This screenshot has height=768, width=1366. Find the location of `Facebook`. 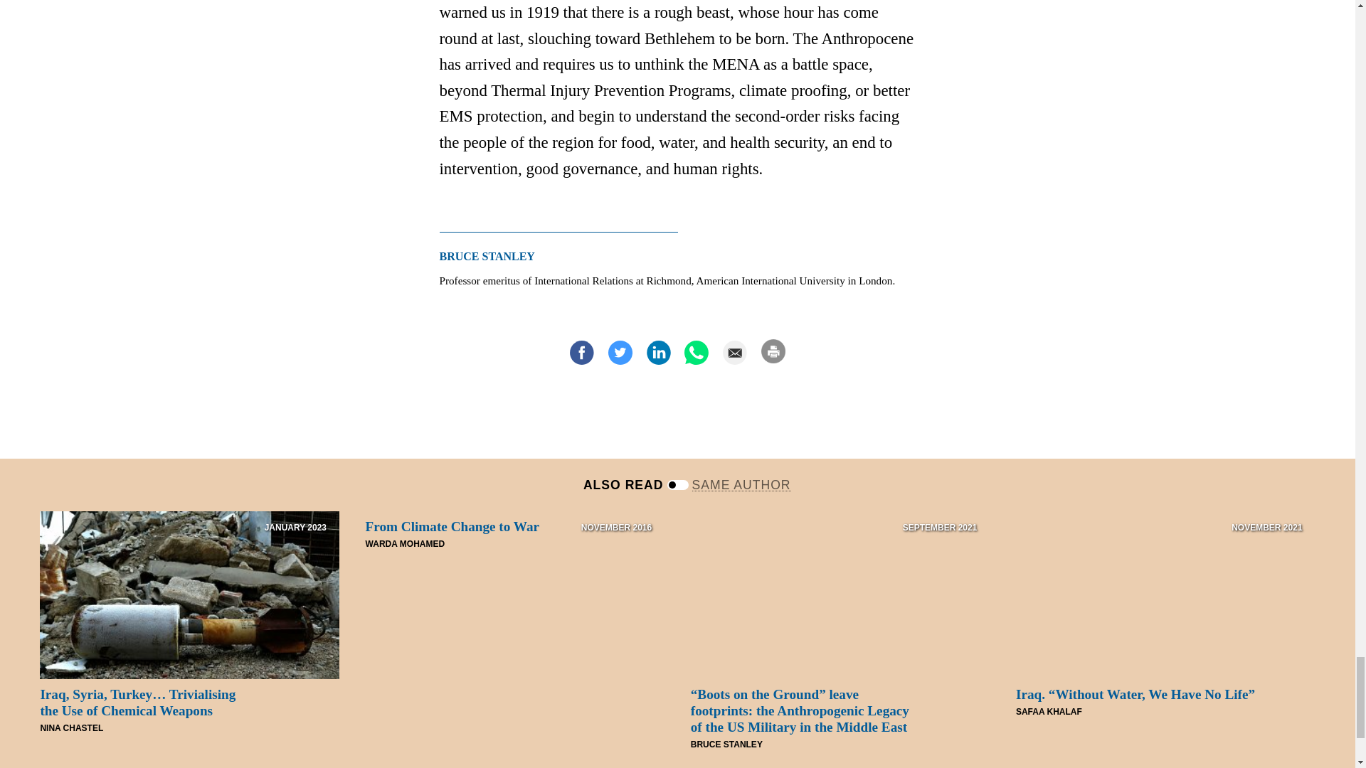

Facebook is located at coordinates (582, 353).